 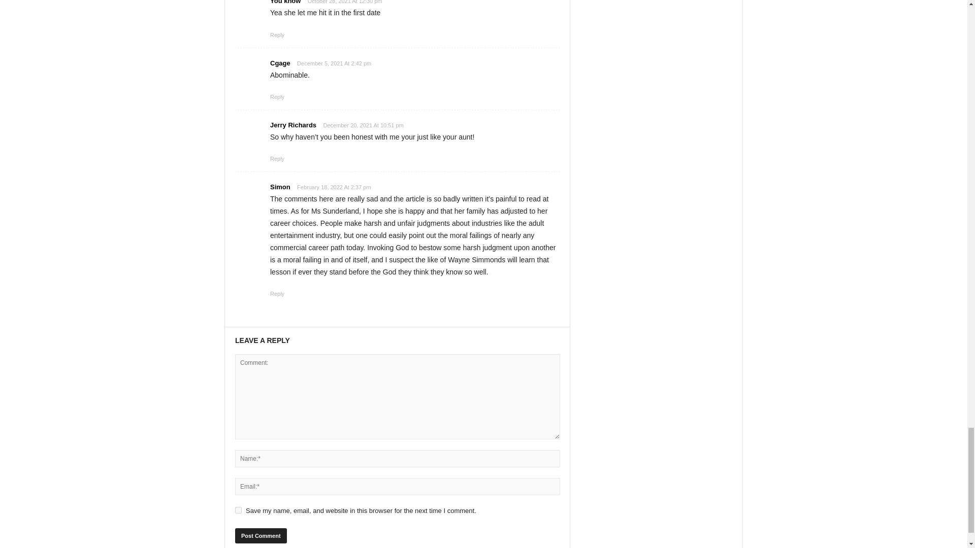 What do you see at coordinates (277, 158) in the screenshot?
I see `Reply` at bounding box center [277, 158].